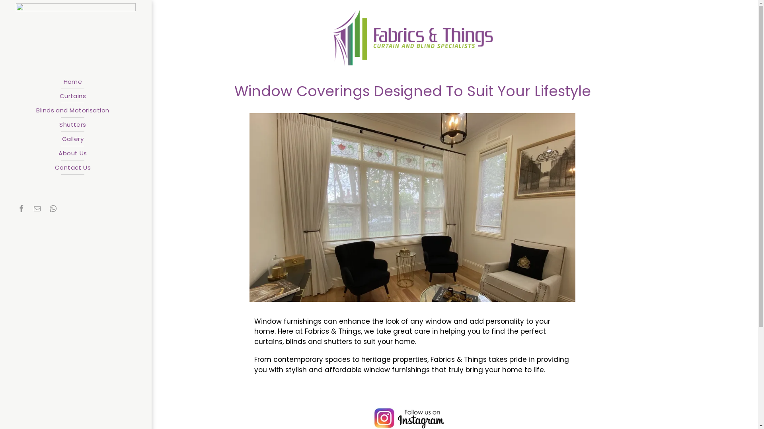 The width and height of the screenshot is (764, 429). Describe the element at coordinates (73, 139) in the screenshot. I see `Gallery` at that location.